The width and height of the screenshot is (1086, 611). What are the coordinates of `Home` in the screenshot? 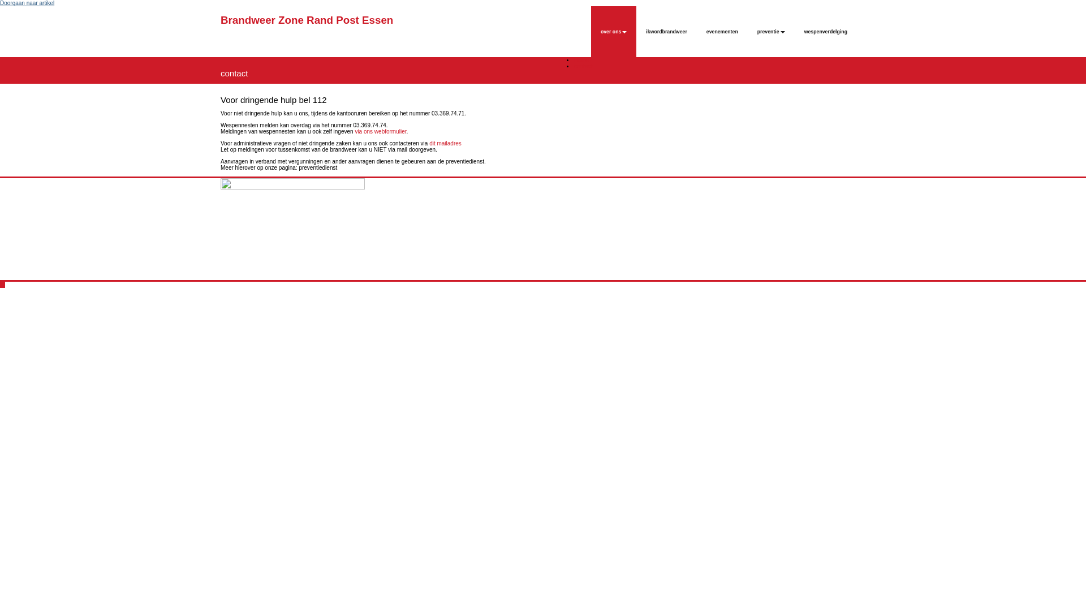 It's located at (581, 60).